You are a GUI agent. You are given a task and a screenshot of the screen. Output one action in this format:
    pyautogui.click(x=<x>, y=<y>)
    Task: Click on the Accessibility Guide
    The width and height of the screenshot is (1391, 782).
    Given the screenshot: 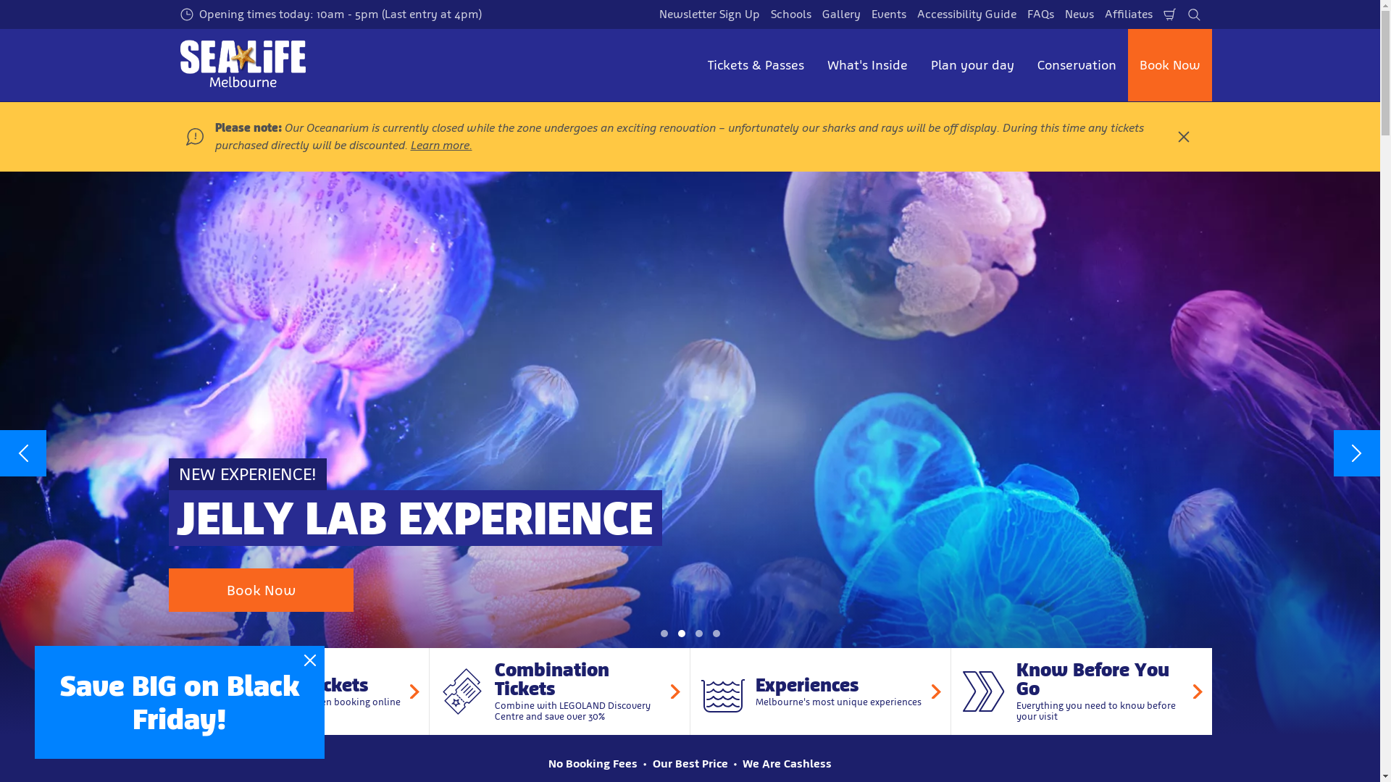 What is the action you would take?
    pyautogui.click(x=966, y=14)
    